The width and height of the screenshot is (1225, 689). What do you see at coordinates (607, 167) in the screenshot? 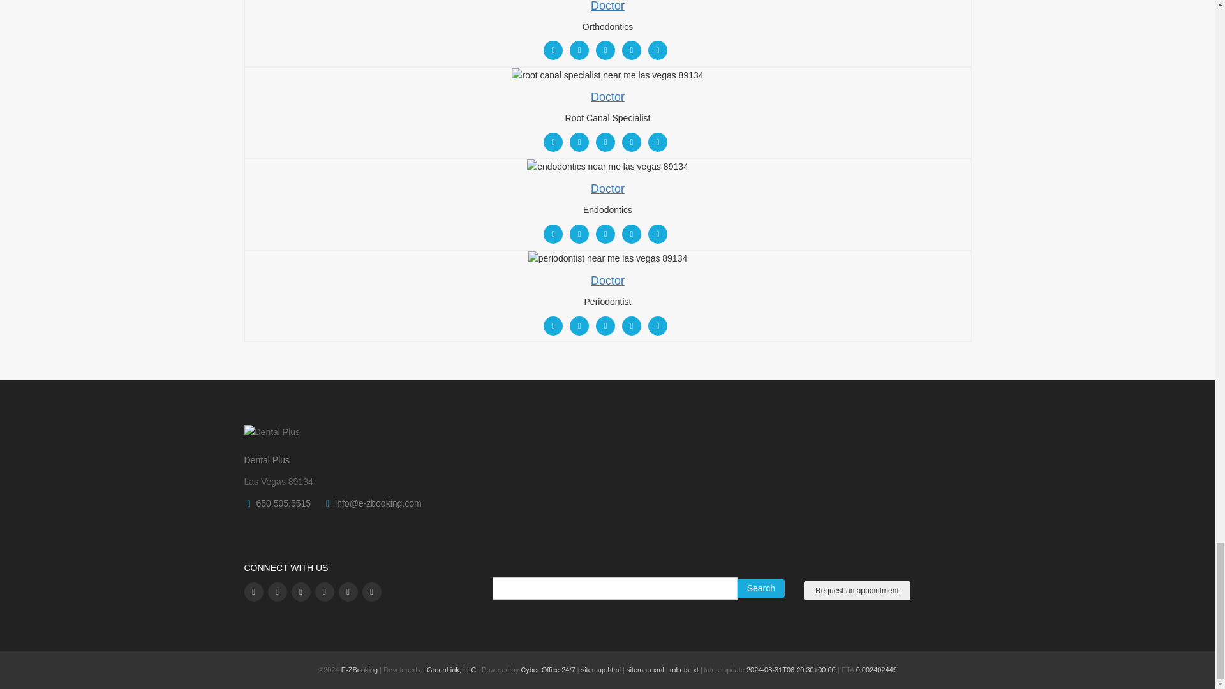
I see `endodontics near me las vegas 89134` at bounding box center [607, 167].